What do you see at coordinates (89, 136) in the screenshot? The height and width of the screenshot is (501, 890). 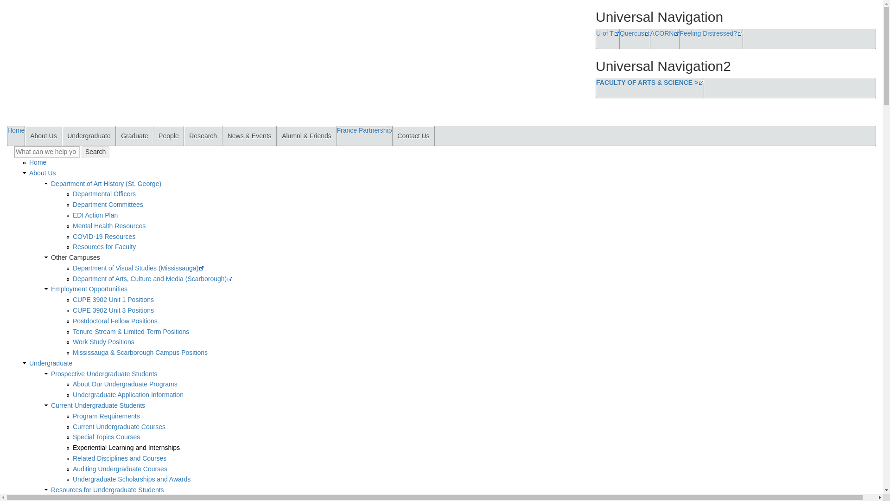 I see `Undergraduate` at bounding box center [89, 136].